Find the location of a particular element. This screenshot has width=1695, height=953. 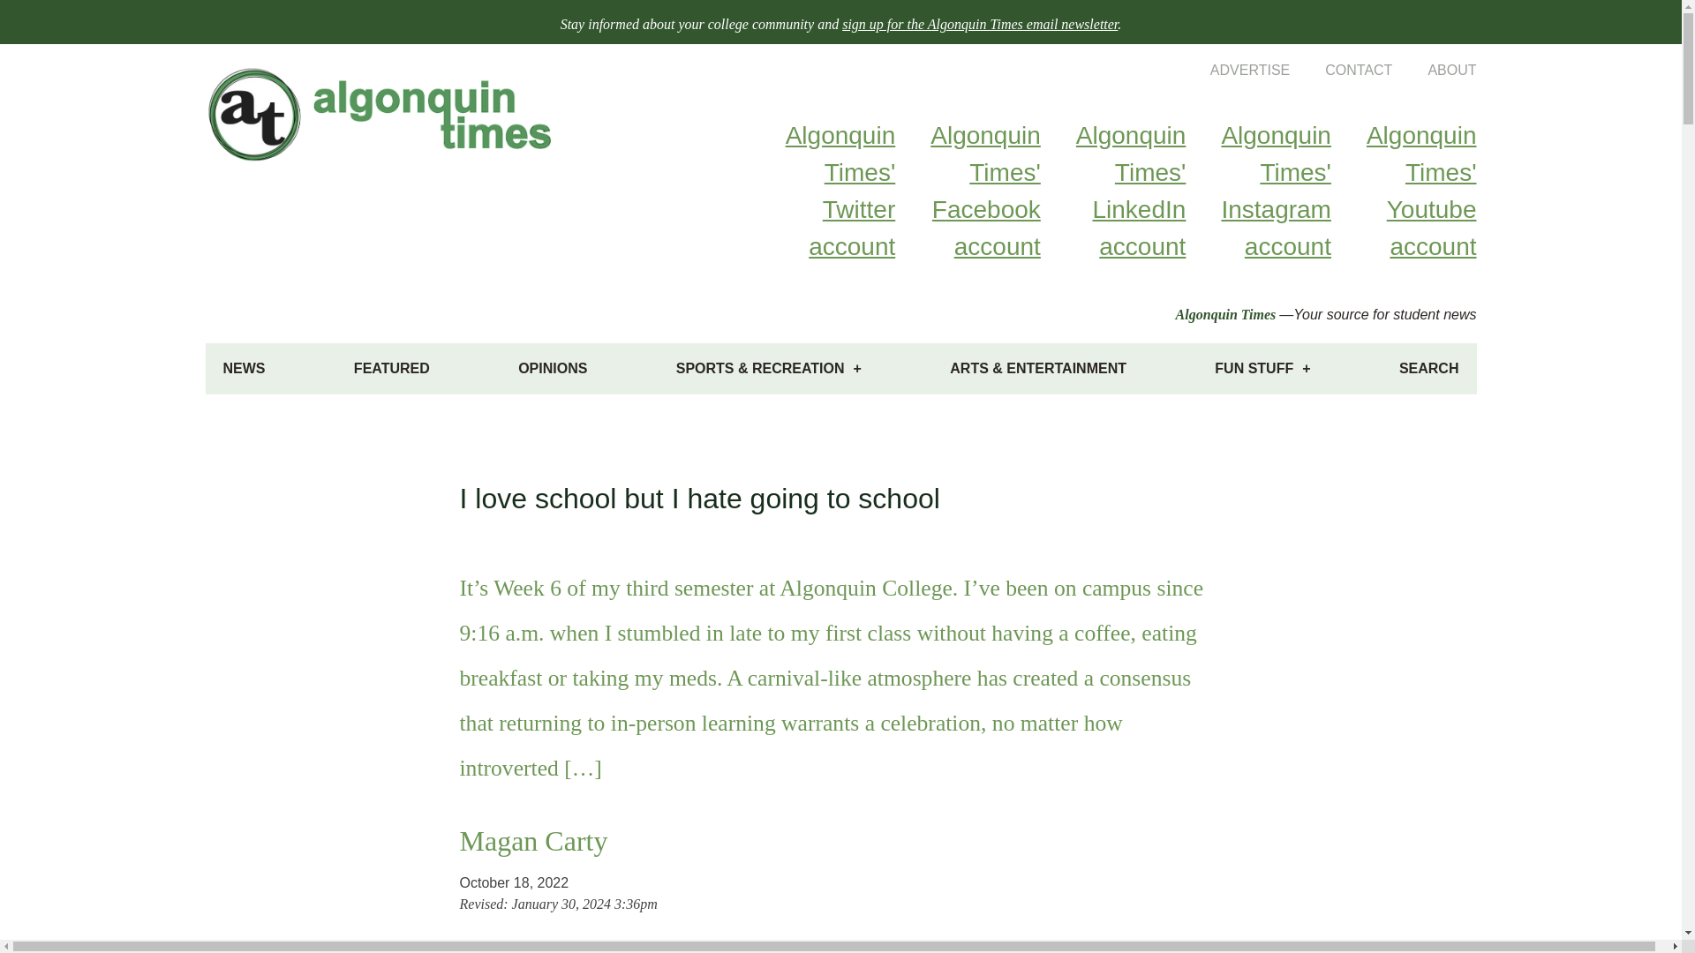

Algonquin Times' Youtube account is located at coordinates (1404, 191).